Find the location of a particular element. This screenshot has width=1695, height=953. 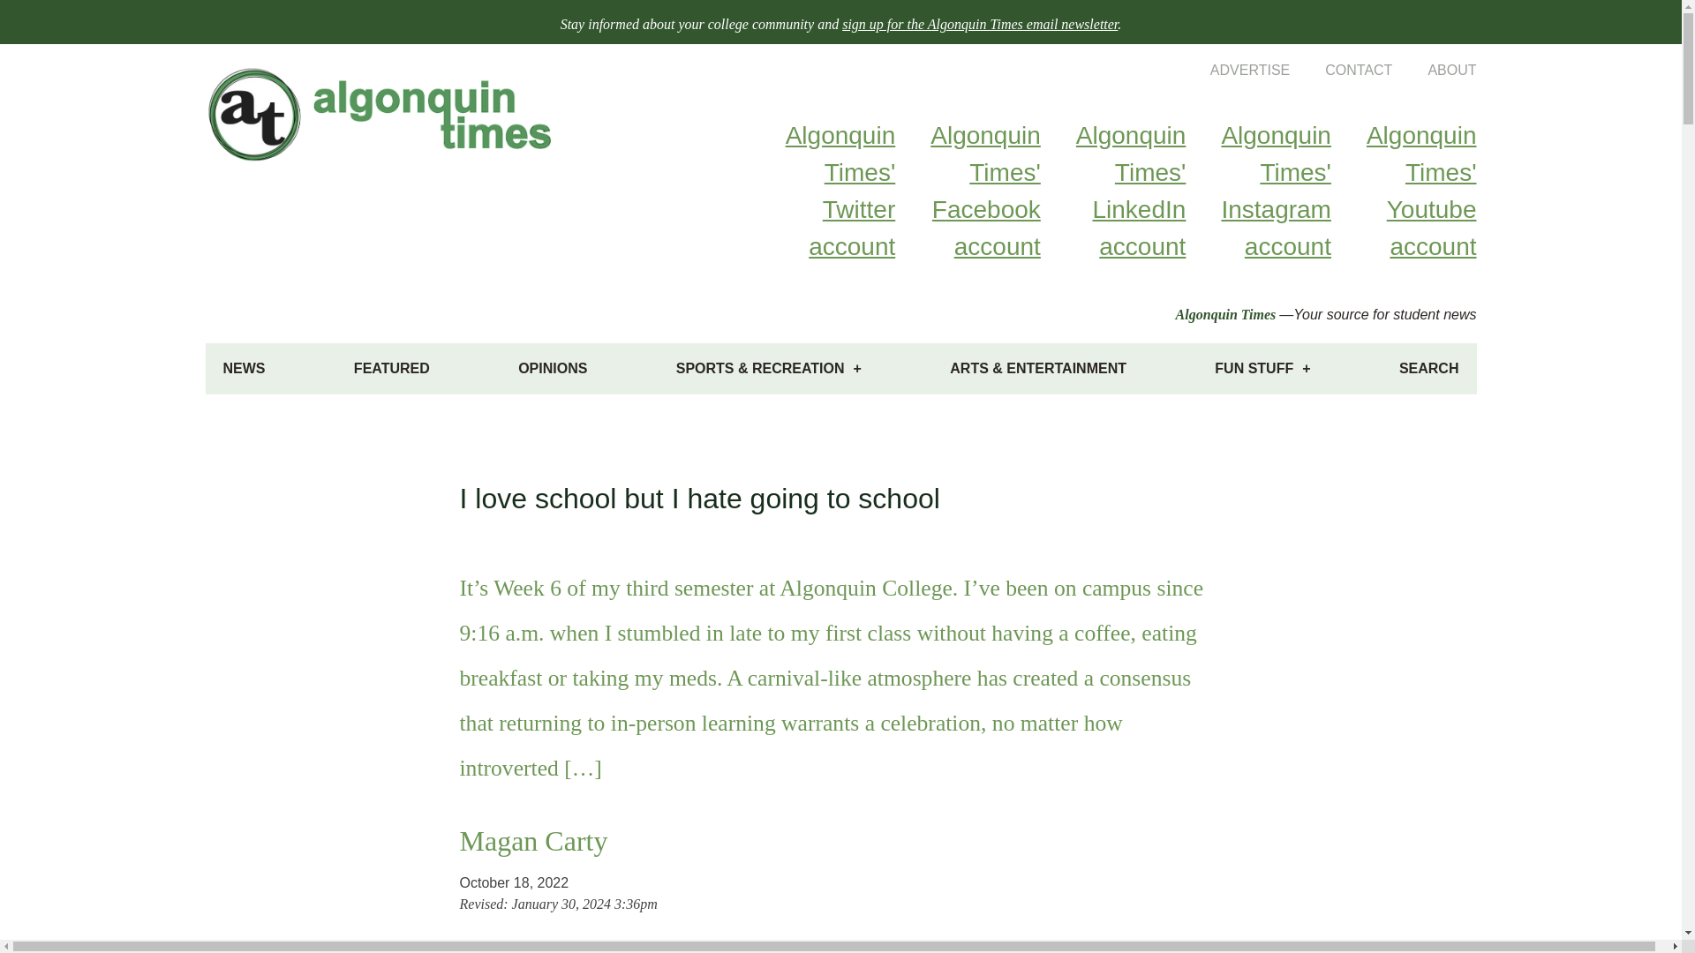

Algonquin Times' Youtube account is located at coordinates (1404, 191).